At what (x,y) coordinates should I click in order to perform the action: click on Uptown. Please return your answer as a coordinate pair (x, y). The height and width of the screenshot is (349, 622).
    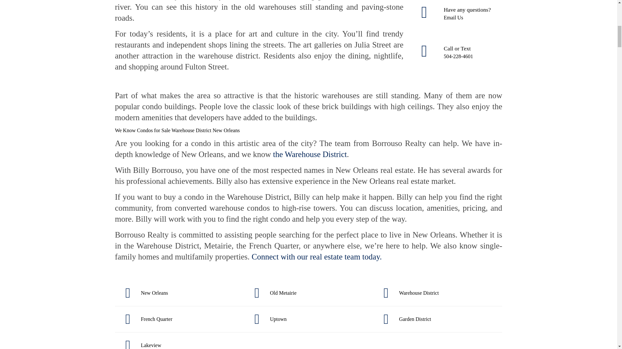
    Looking at the image, I should click on (308, 319).